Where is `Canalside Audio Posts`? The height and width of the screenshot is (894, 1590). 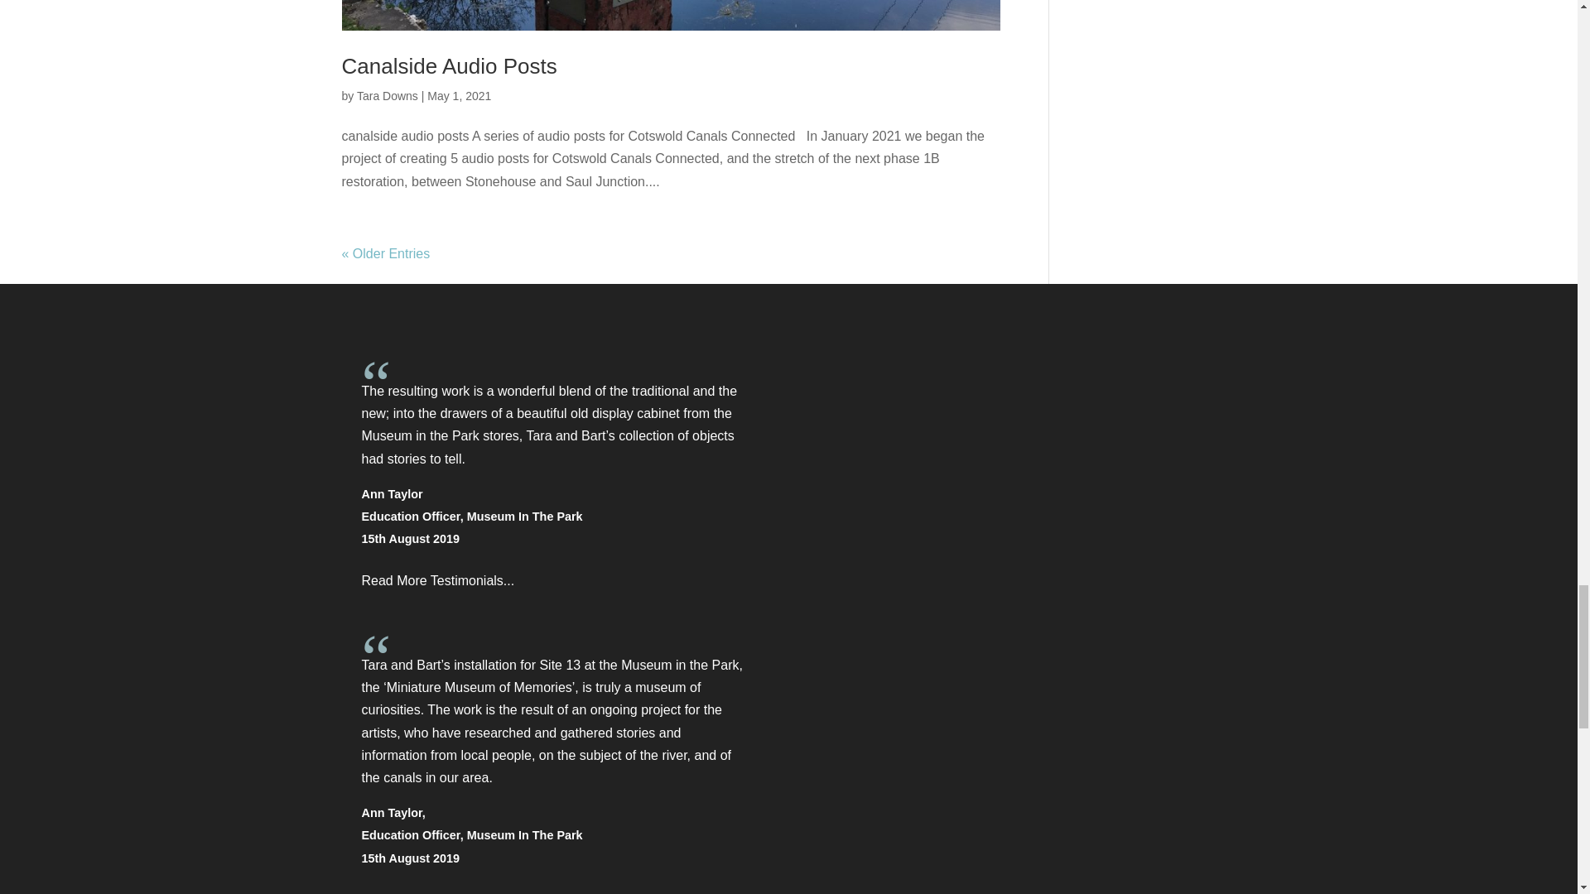 Canalside Audio Posts is located at coordinates (449, 66).